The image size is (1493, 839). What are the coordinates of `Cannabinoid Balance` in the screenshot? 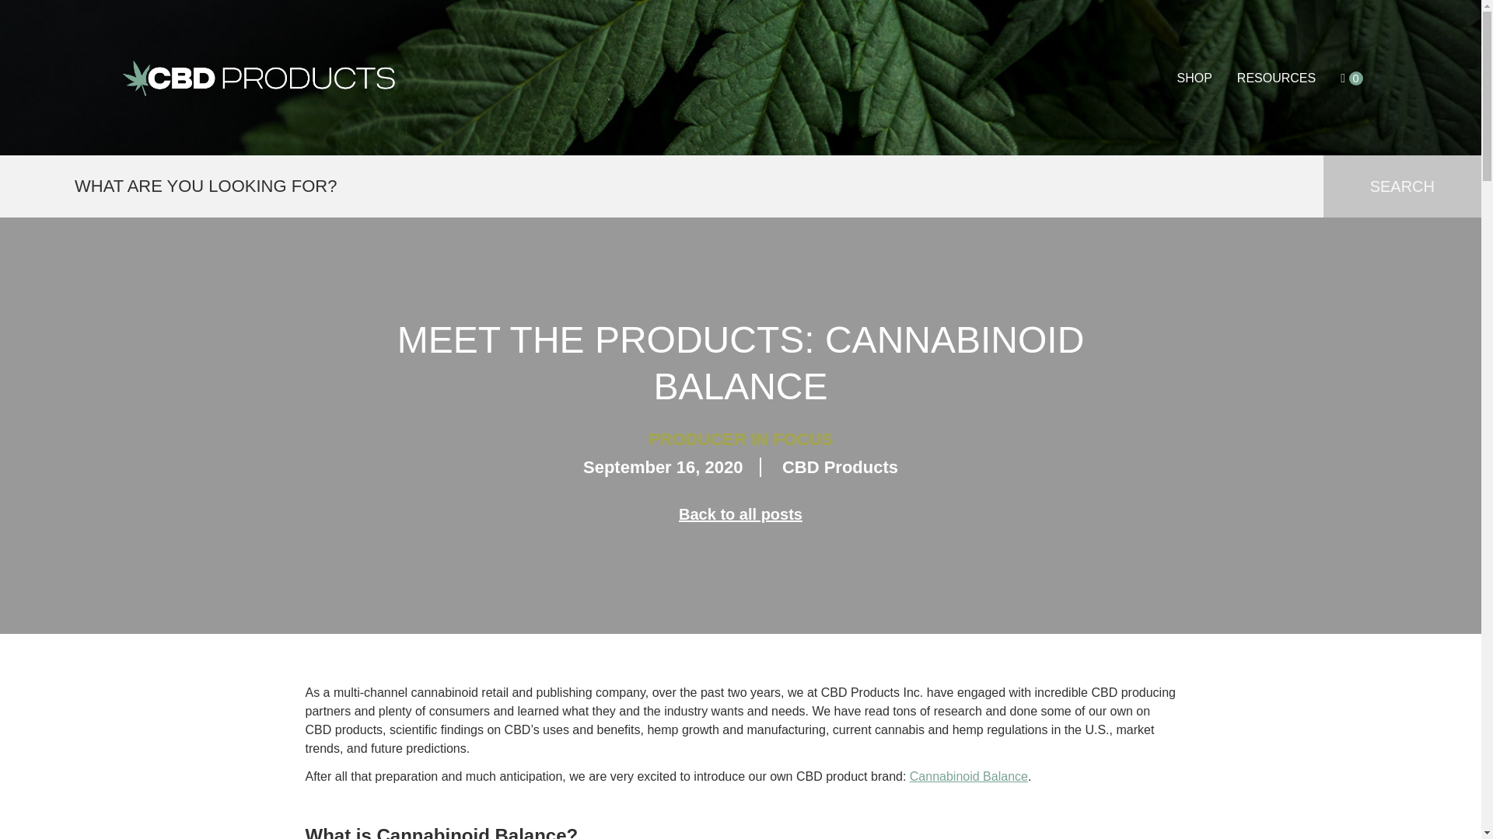 It's located at (969, 776).